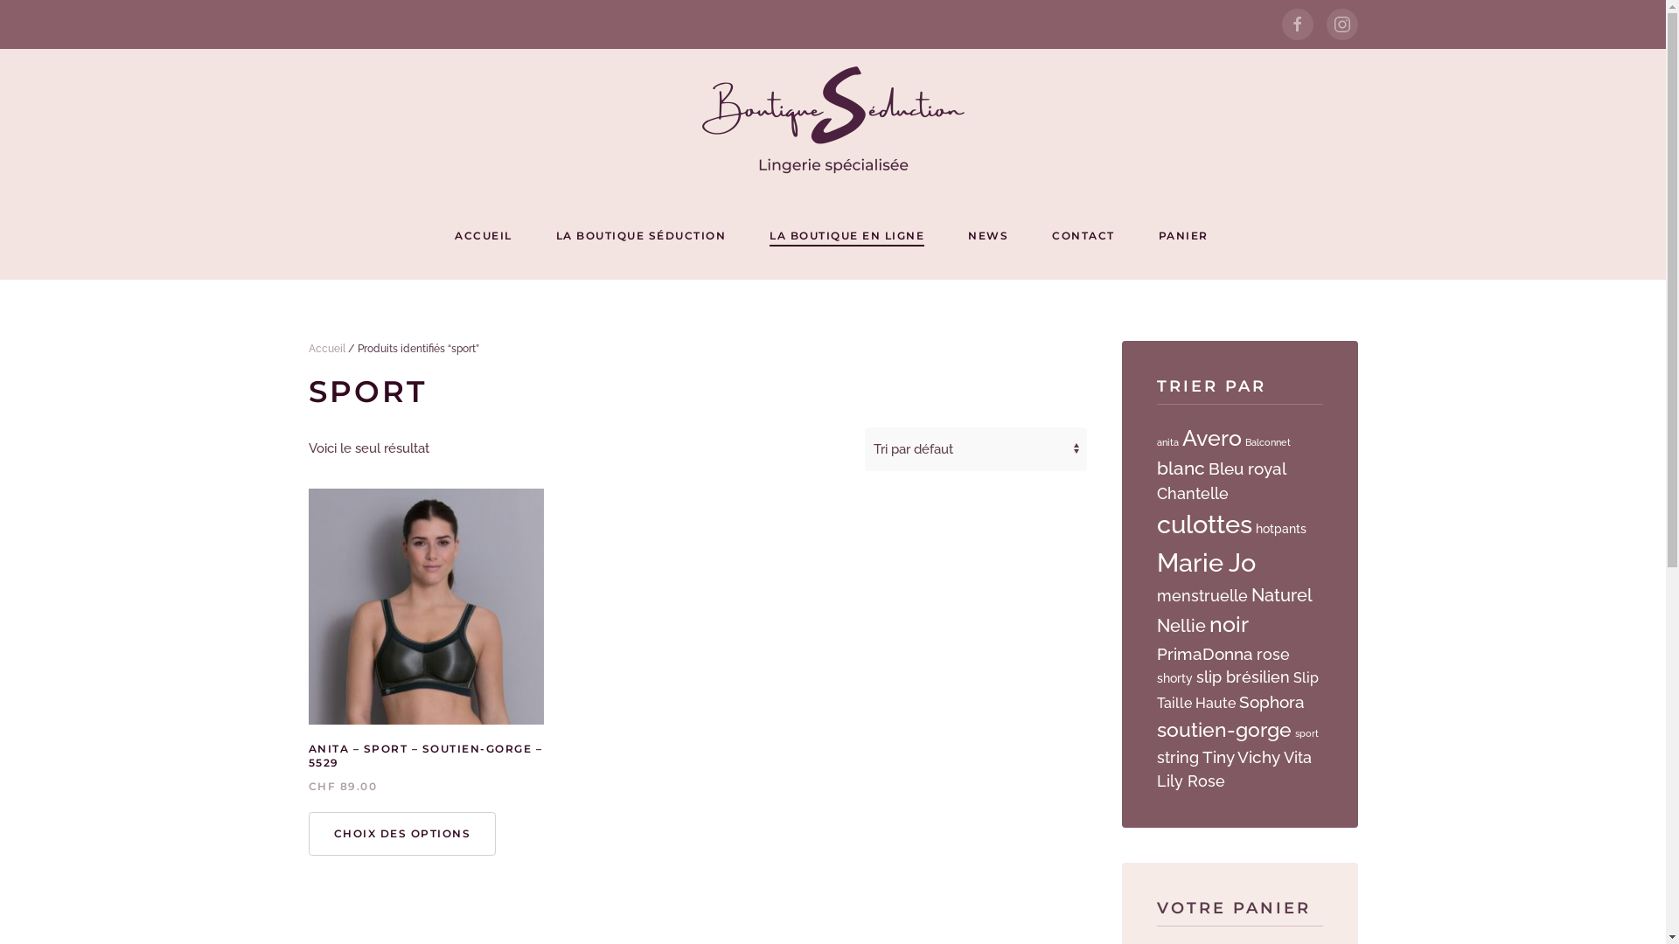 The image size is (1679, 944). Describe the element at coordinates (1268, 442) in the screenshot. I see `Balconnet` at that location.